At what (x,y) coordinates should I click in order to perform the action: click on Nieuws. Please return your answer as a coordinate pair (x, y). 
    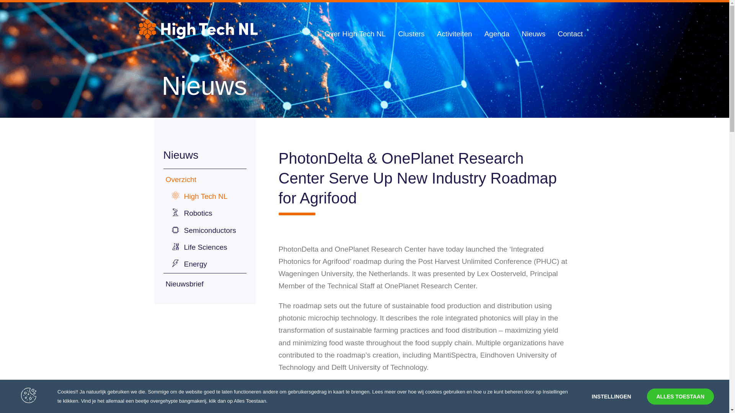
    Looking at the image, I should click on (534, 34).